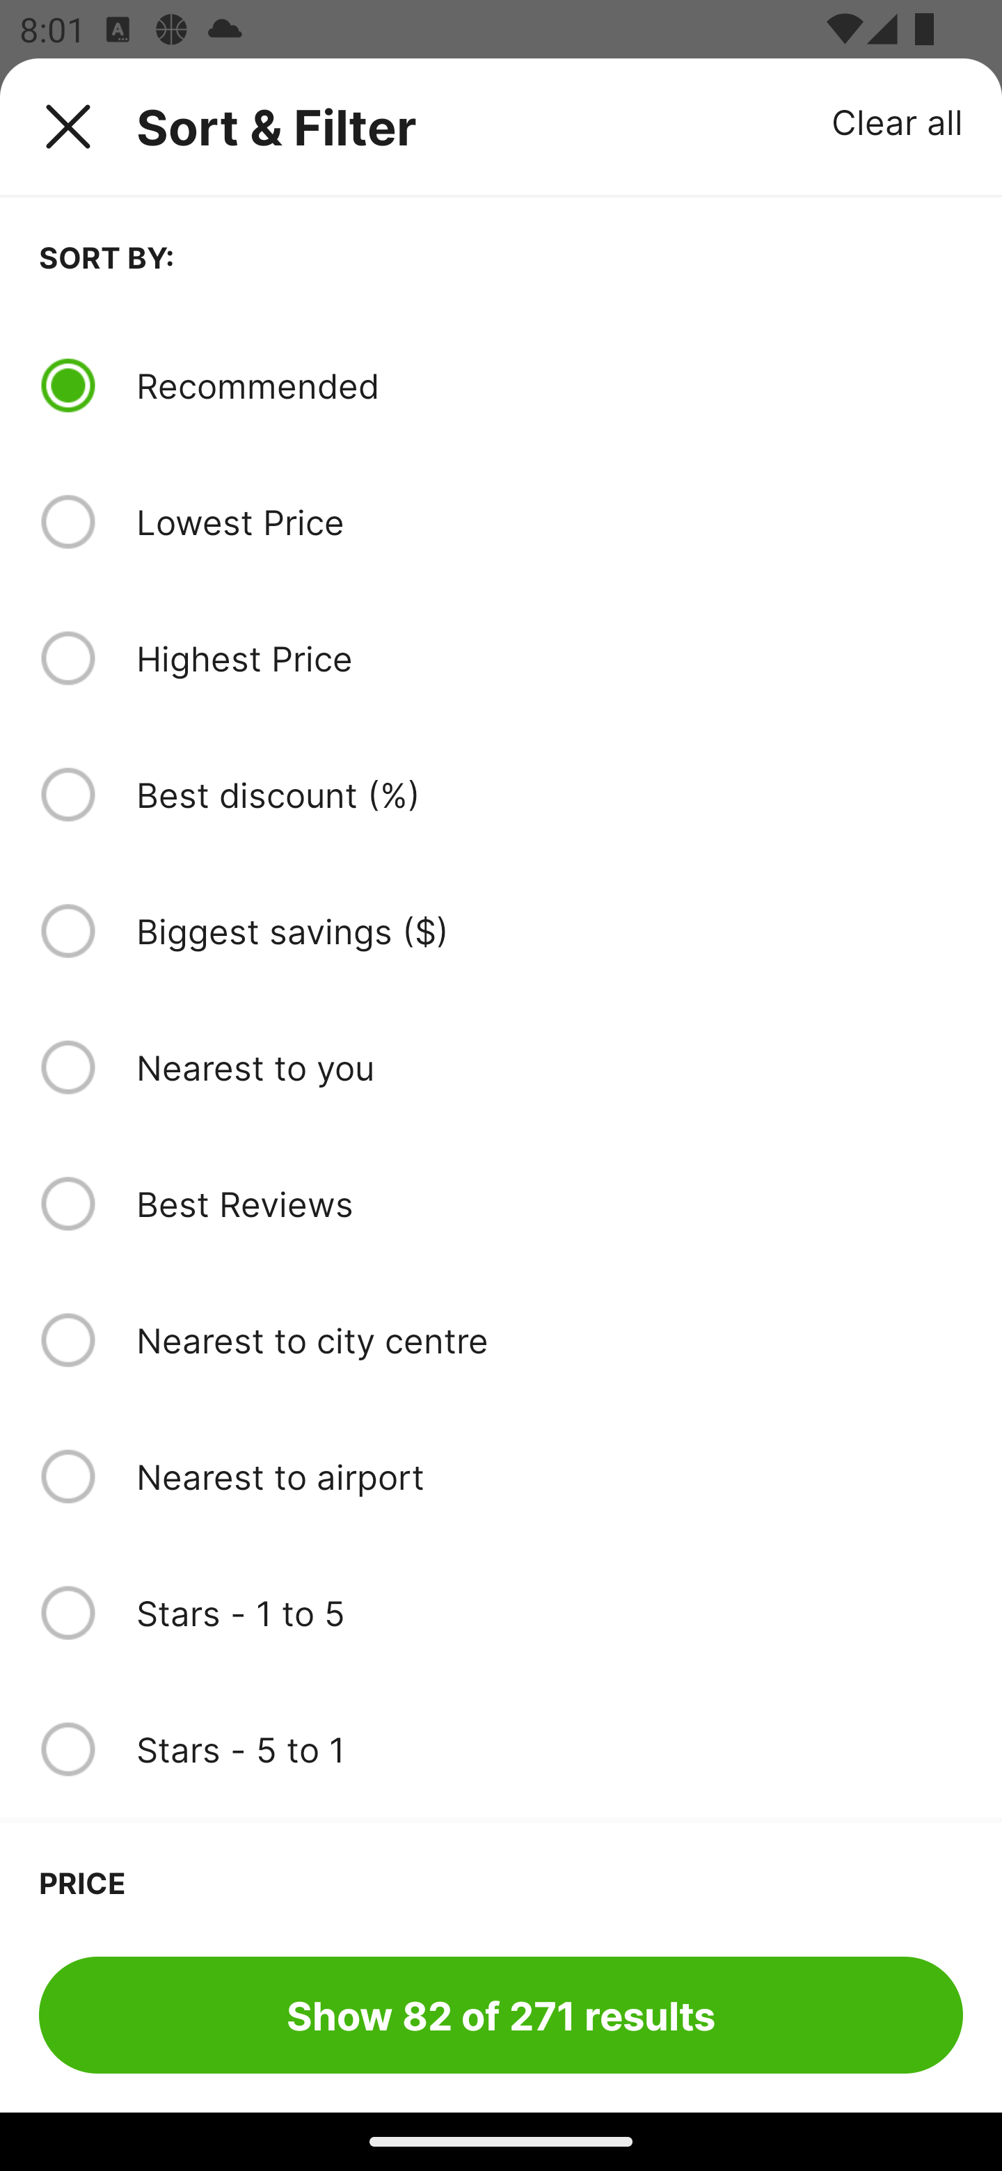 Image resolution: width=1002 pixels, height=2171 pixels. What do you see at coordinates (549, 658) in the screenshot?
I see `Highest Price` at bounding box center [549, 658].